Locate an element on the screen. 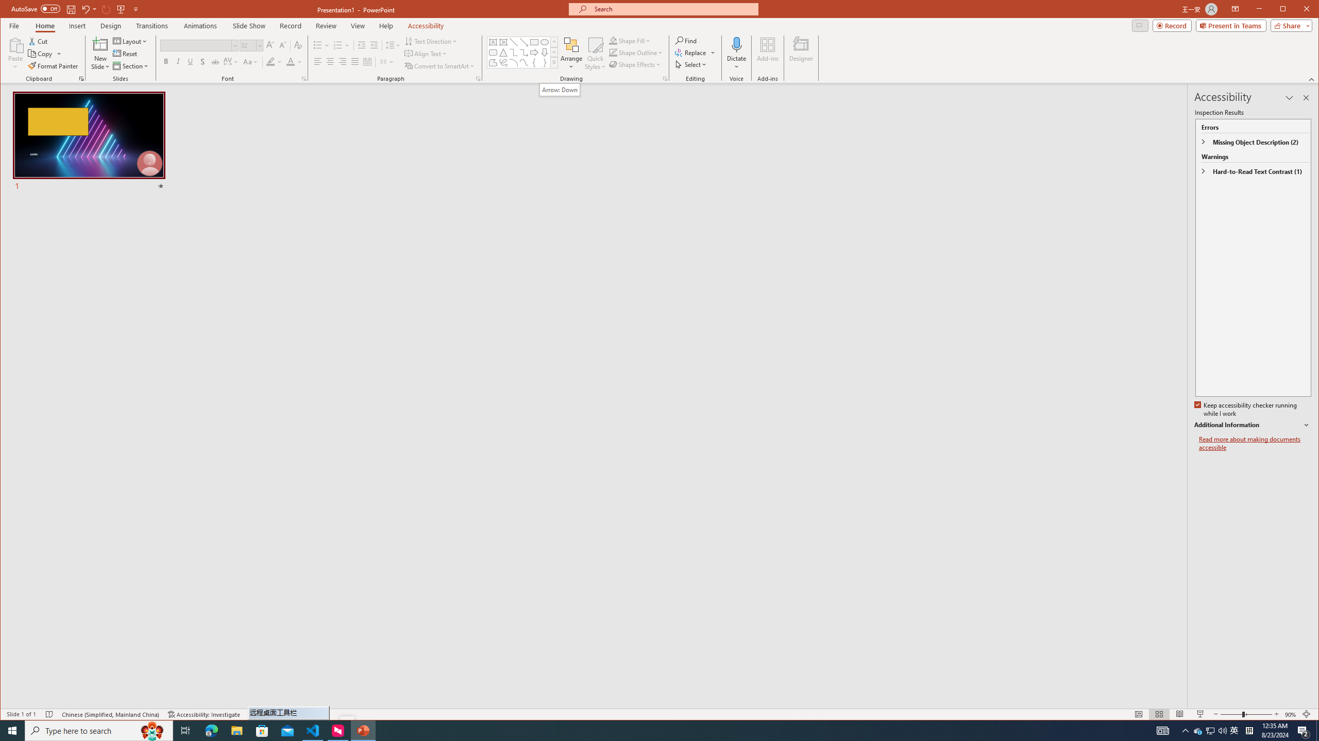 The height and width of the screenshot is (741, 1319). Align Right is located at coordinates (342, 62).